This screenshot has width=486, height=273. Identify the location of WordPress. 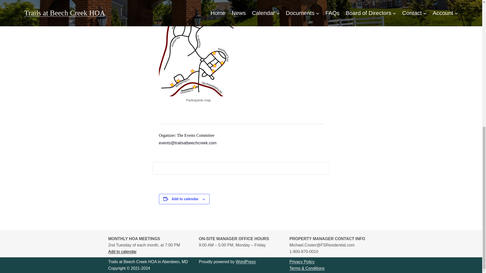
(246, 262).